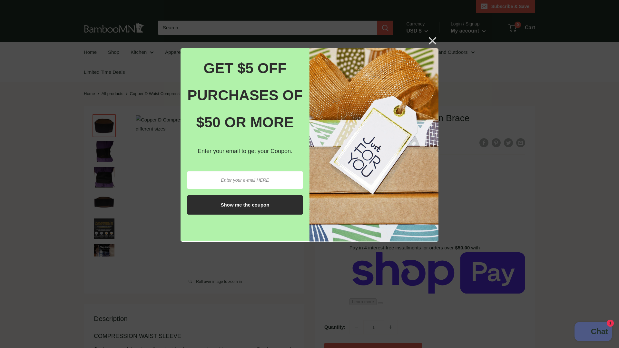 This screenshot has width=619, height=348. What do you see at coordinates (390, 327) in the screenshot?
I see `Increase quantity by 1` at bounding box center [390, 327].